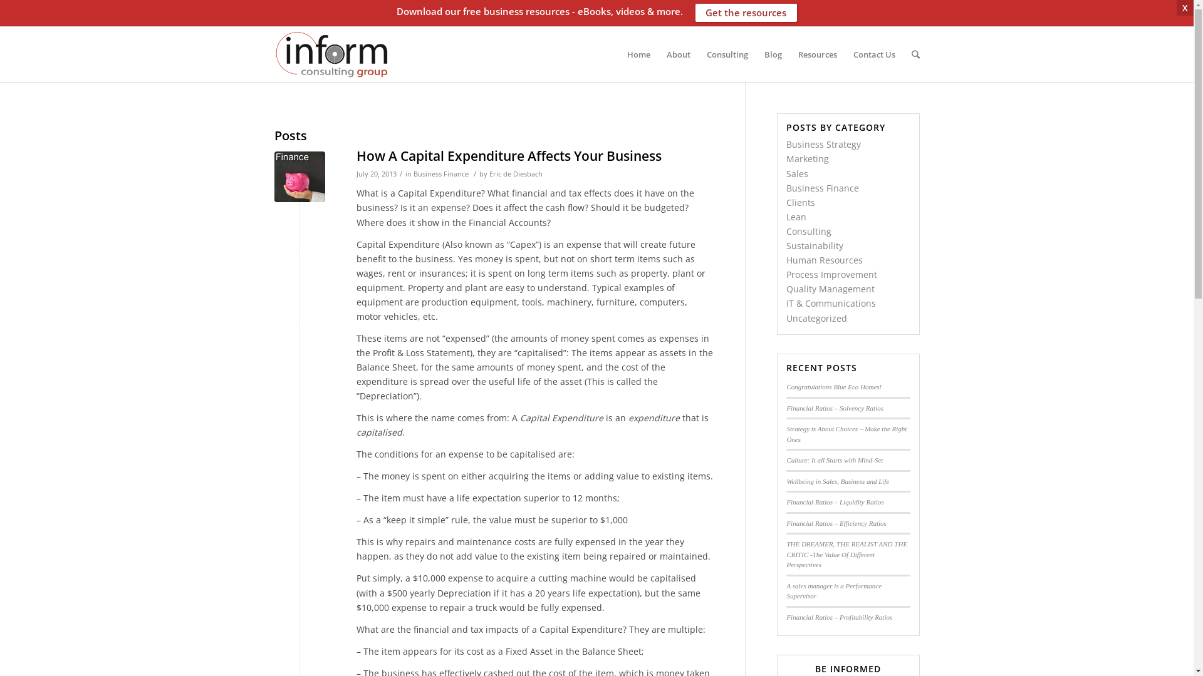 The width and height of the screenshot is (1203, 676). Describe the element at coordinates (835, 460) in the screenshot. I see `Culture: It all Starts with Mind-Set` at that location.